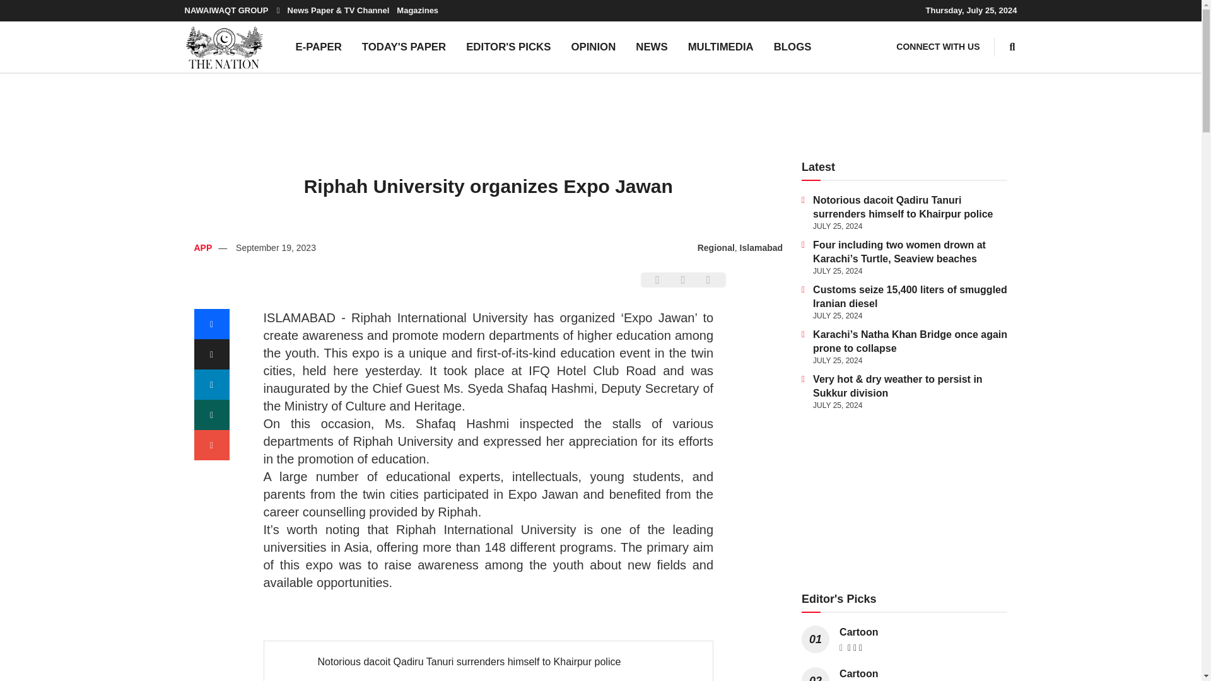  I want to click on EDITOR'S PICKS, so click(508, 47).